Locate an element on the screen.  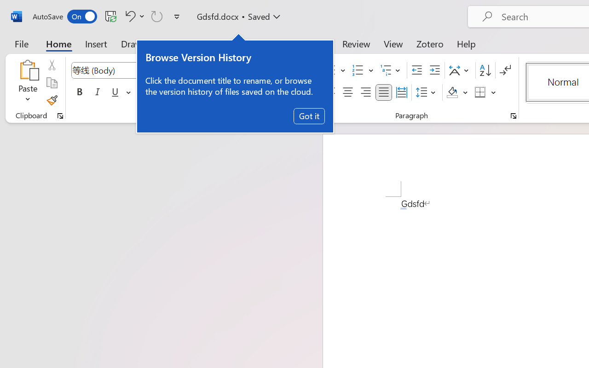
Open is located at coordinates (184, 70).